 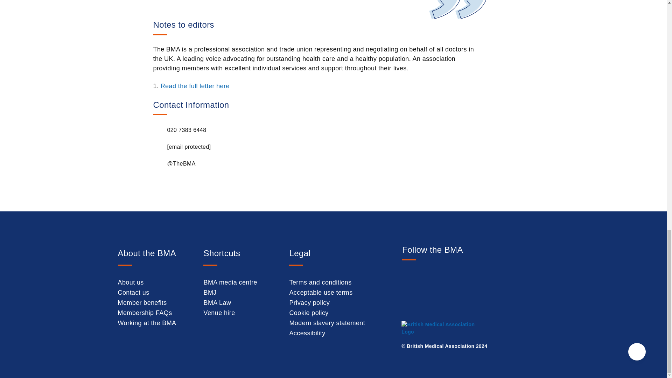 What do you see at coordinates (309, 302) in the screenshot?
I see `Privacy policy` at bounding box center [309, 302].